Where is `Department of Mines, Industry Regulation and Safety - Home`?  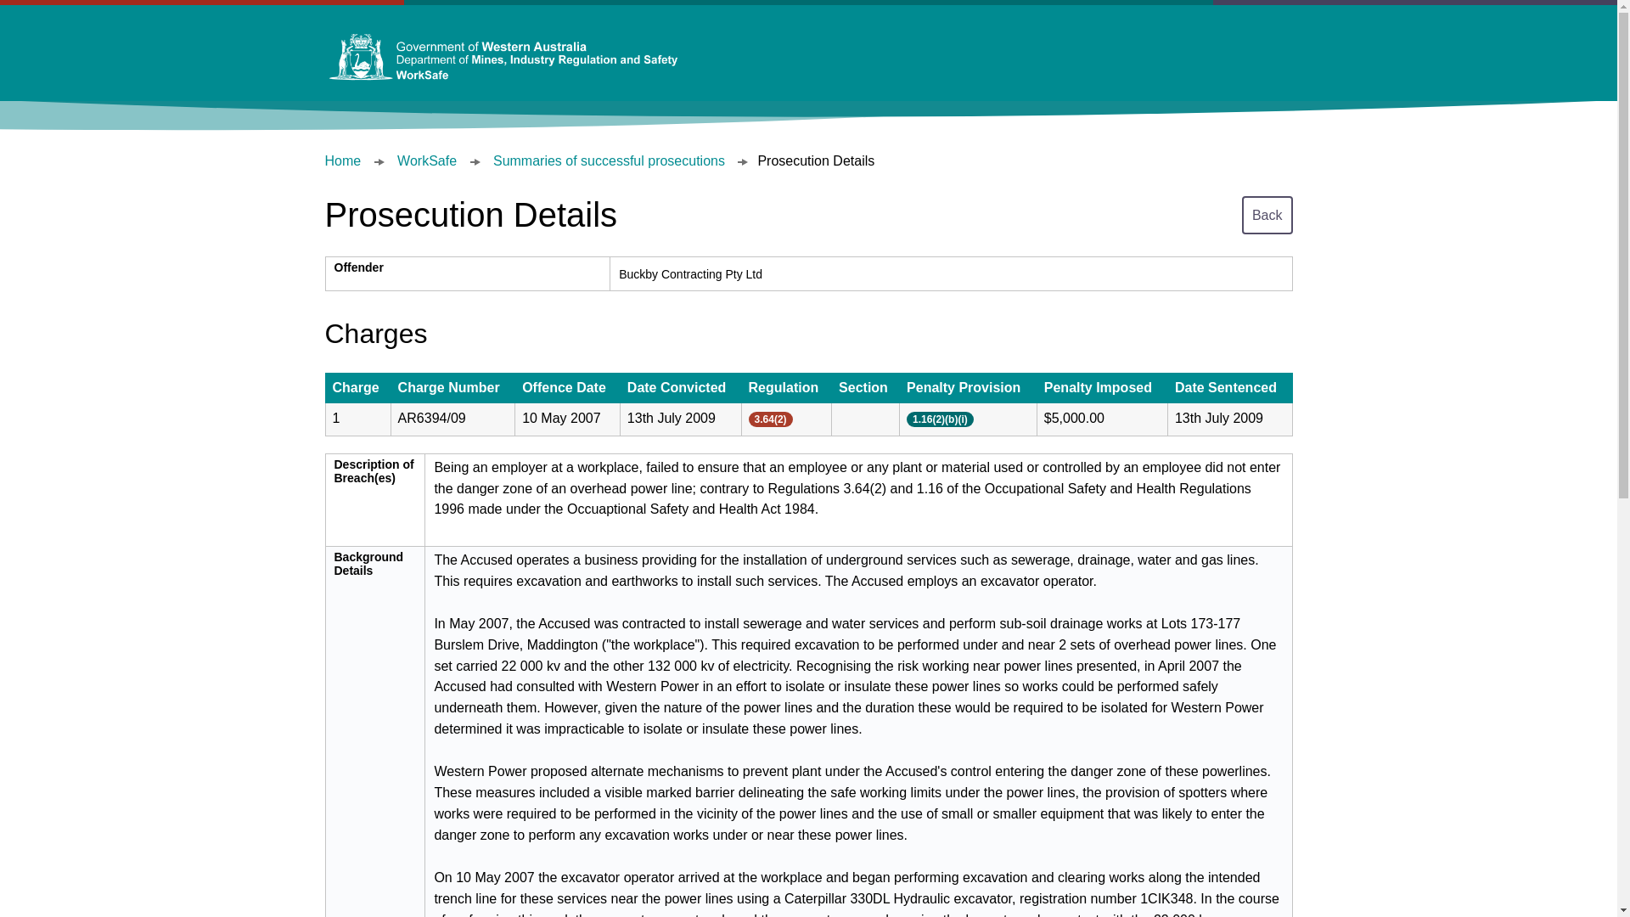
Department of Mines, Industry Regulation and Safety - Home is located at coordinates (503, 59).